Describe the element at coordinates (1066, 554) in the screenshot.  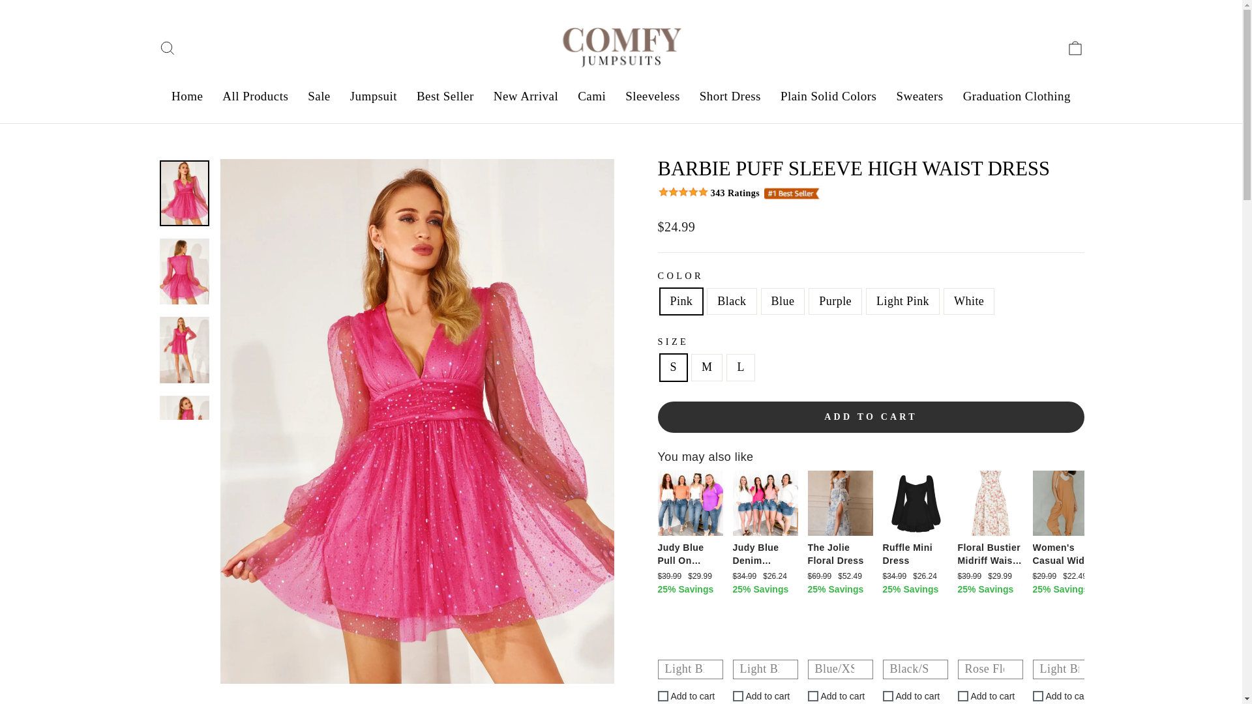
I see `Sale` at that location.